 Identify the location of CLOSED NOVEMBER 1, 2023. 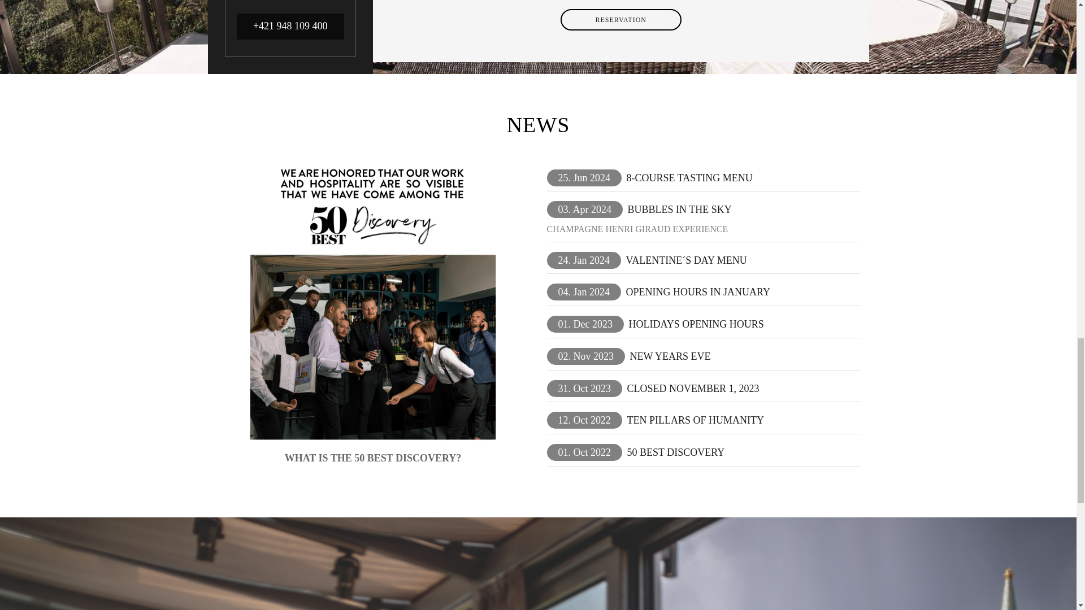
(693, 389).